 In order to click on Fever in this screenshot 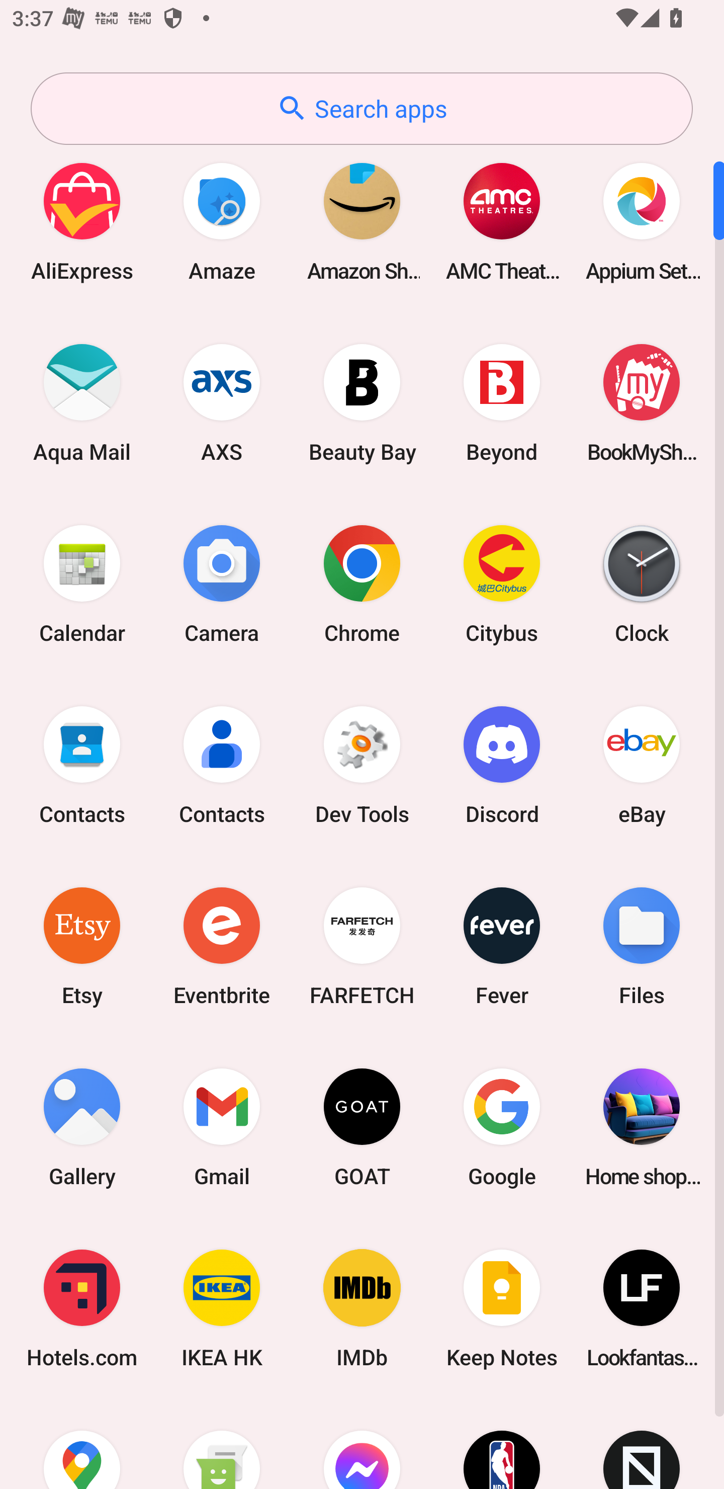, I will do `click(502, 946)`.